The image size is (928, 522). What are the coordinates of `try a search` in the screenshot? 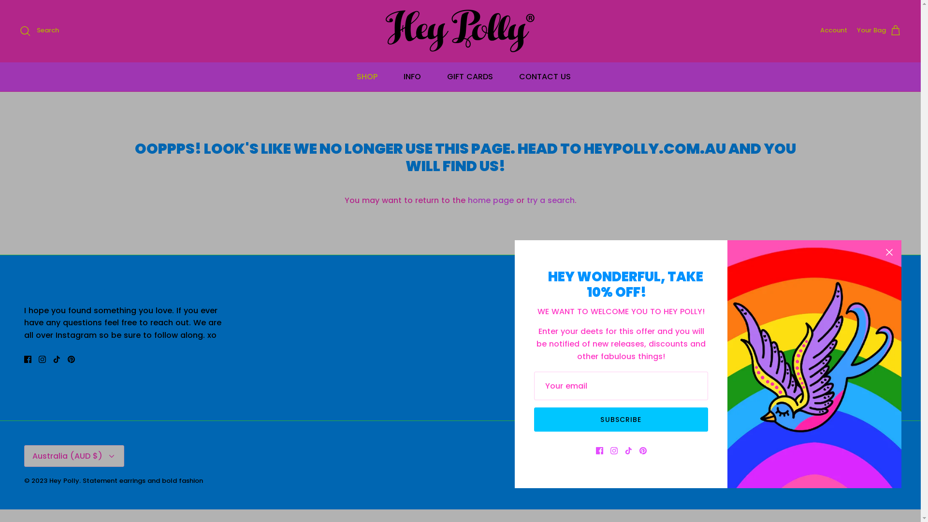 It's located at (551, 200).